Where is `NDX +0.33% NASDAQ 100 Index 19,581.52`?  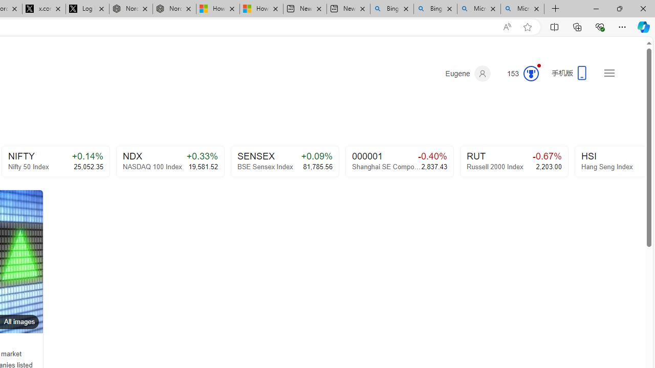 NDX +0.33% NASDAQ 100 Index 19,581.52 is located at coordinates (170, 162).